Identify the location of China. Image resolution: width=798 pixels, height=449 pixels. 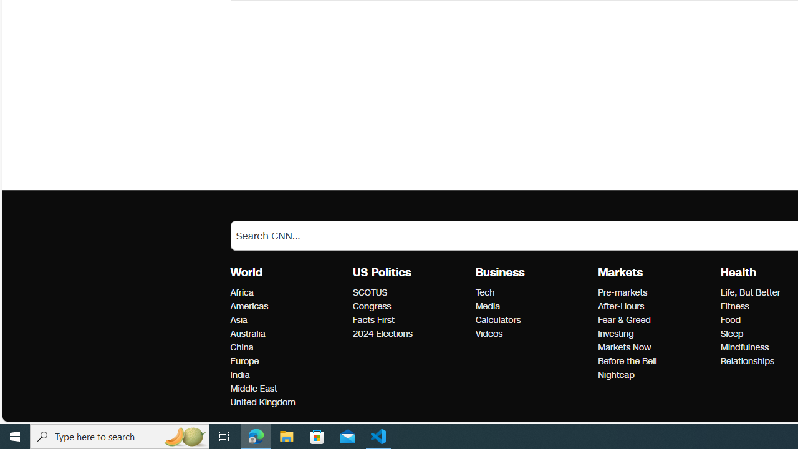
(288, 348).